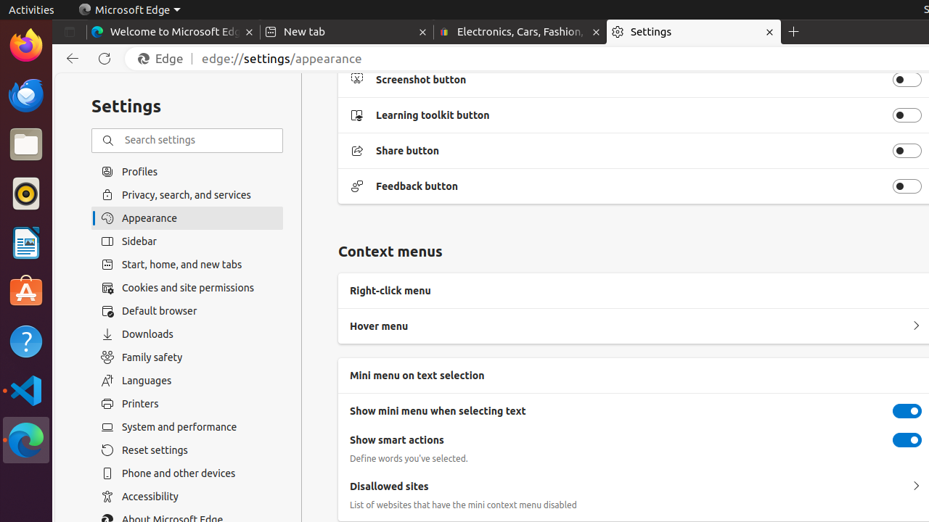 The image size is (929, 522). What do you see at coordinates (70, 59) in the screenshot?
I see `Back` at bounding box center [70, 59].